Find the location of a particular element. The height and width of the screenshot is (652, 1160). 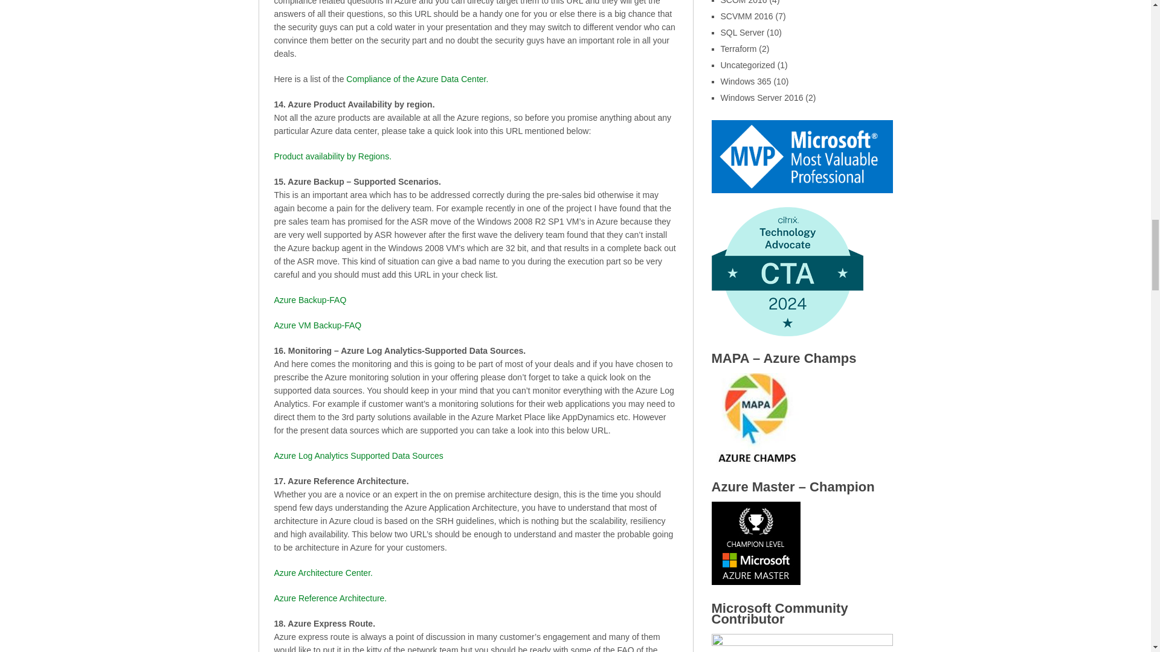

Product availability by Regions. is located at coordinates (332, 156).